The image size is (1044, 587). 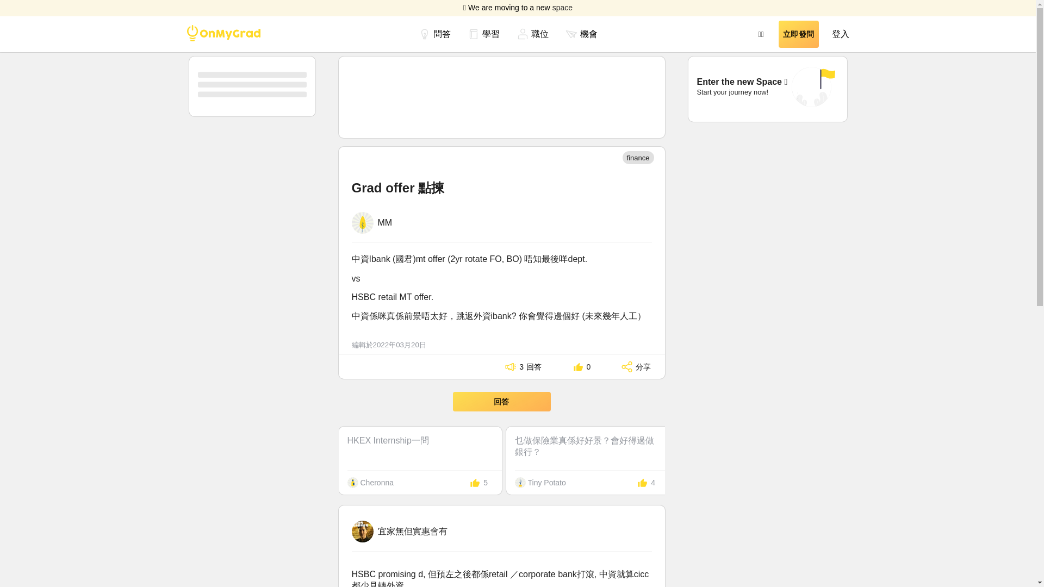 I want to click on Start your journey now!, so click(x=733, y=92).